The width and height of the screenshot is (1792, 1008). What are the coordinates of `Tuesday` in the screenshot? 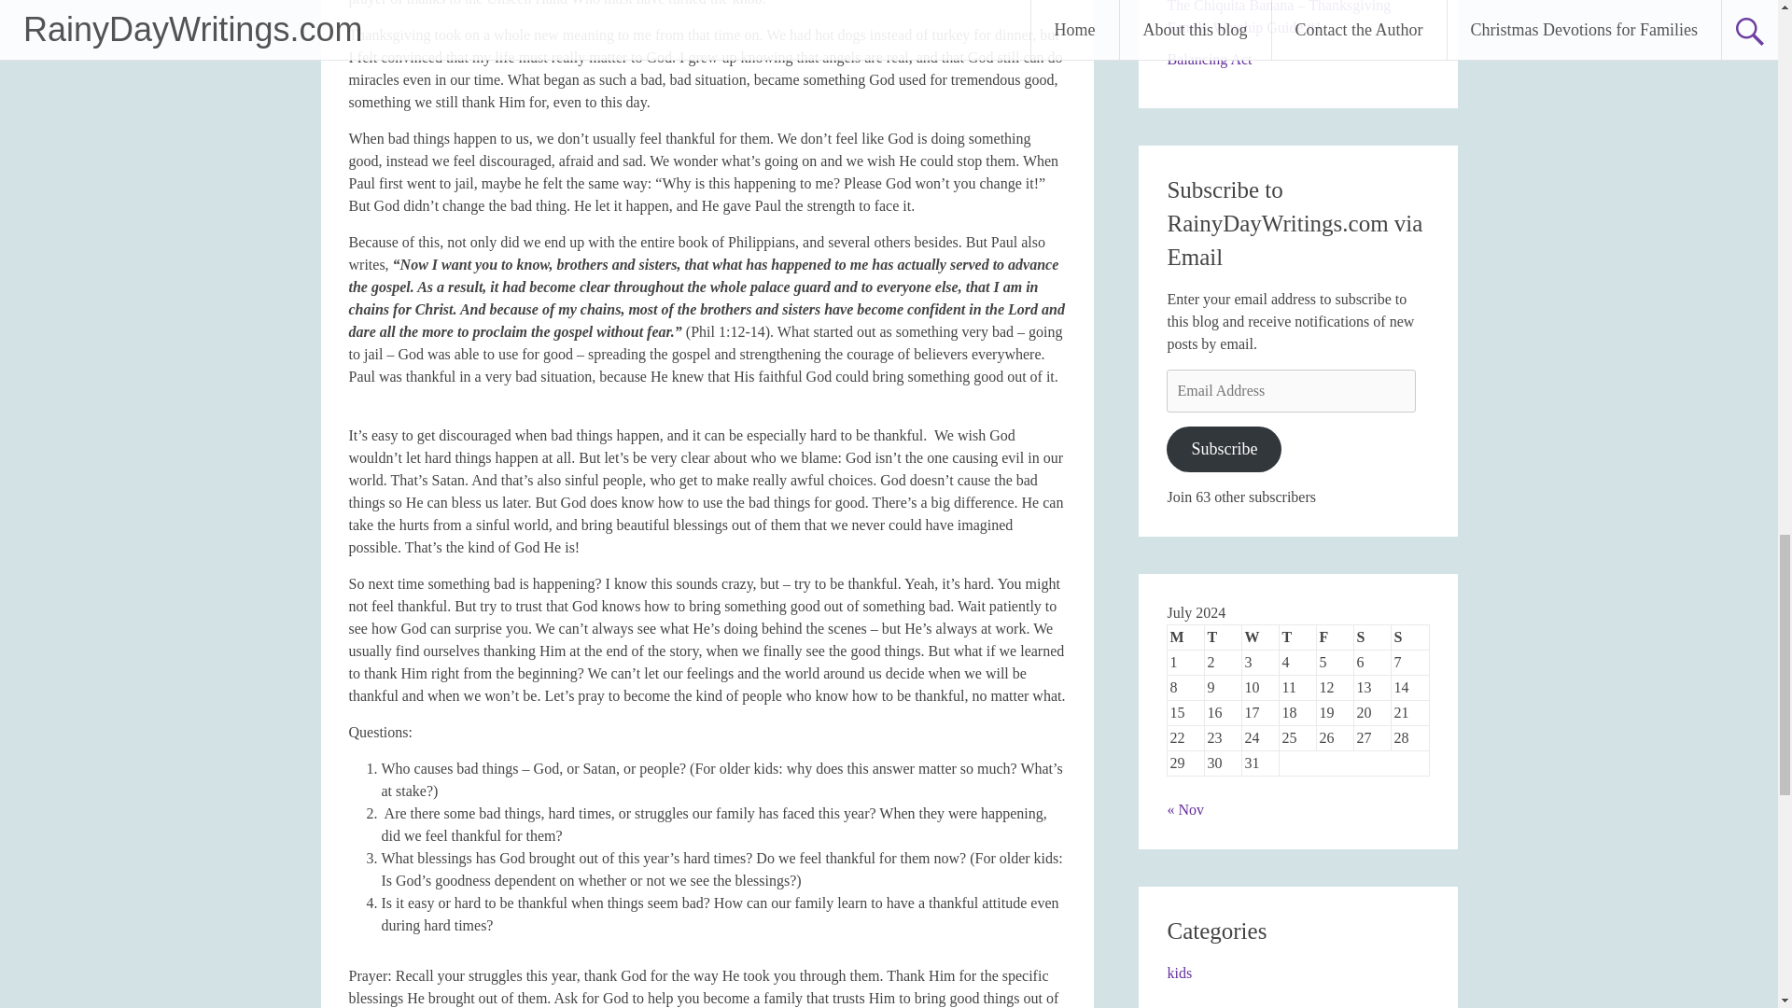 It's located at (1223, 637).